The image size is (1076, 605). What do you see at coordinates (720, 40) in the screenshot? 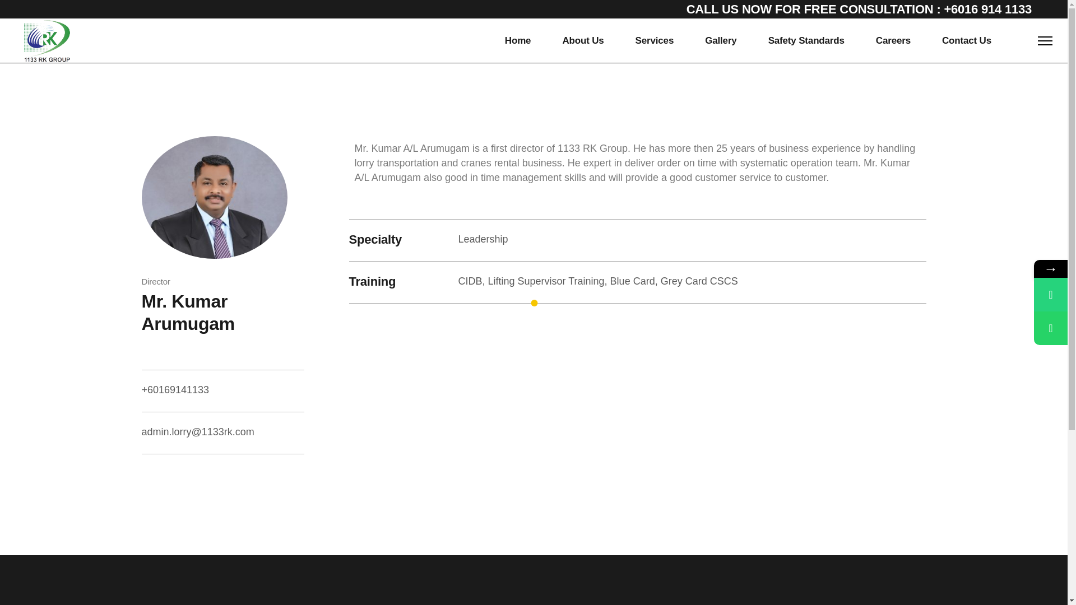
I see `Gallery` at bounding box center [720, 40].